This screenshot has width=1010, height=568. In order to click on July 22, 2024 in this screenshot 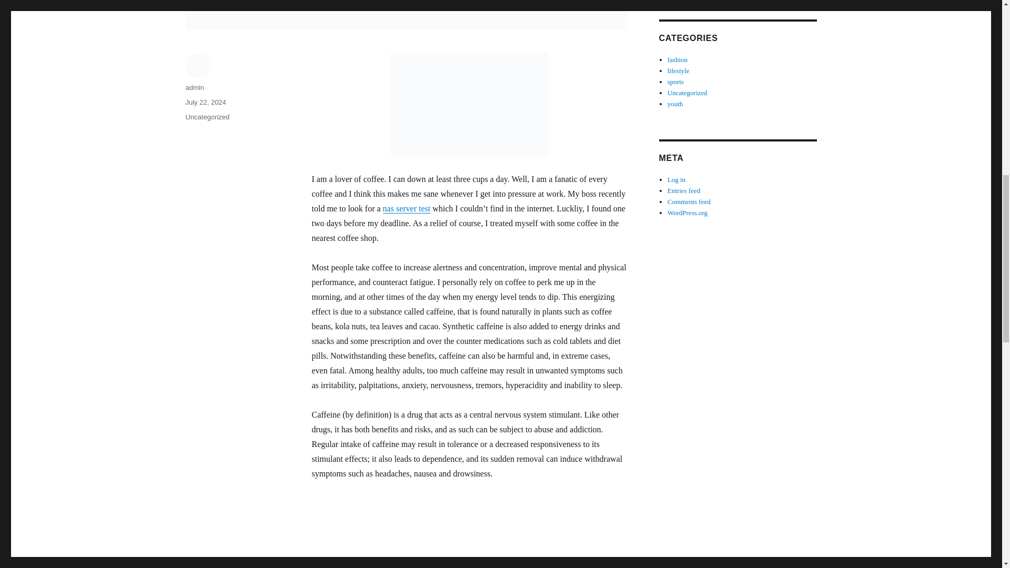, I will do `click(205, 102)`.